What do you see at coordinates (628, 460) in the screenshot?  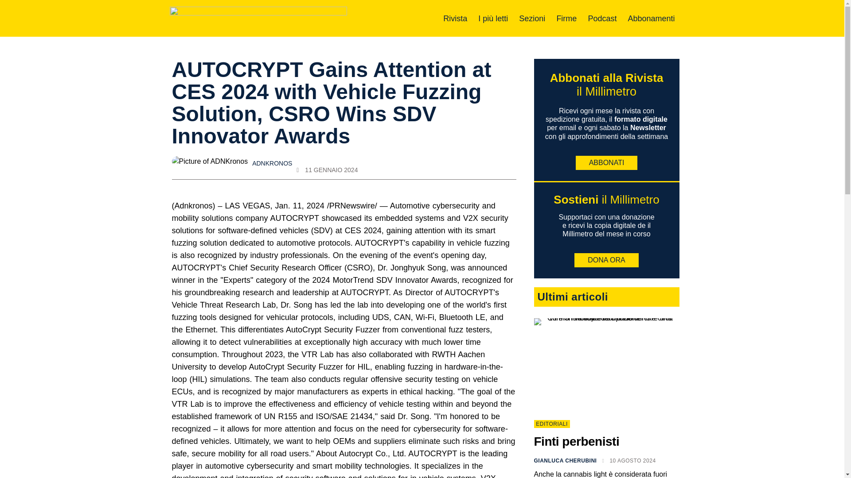 I see `10 AGOSTO 2024` at bounding box center [628, 460].